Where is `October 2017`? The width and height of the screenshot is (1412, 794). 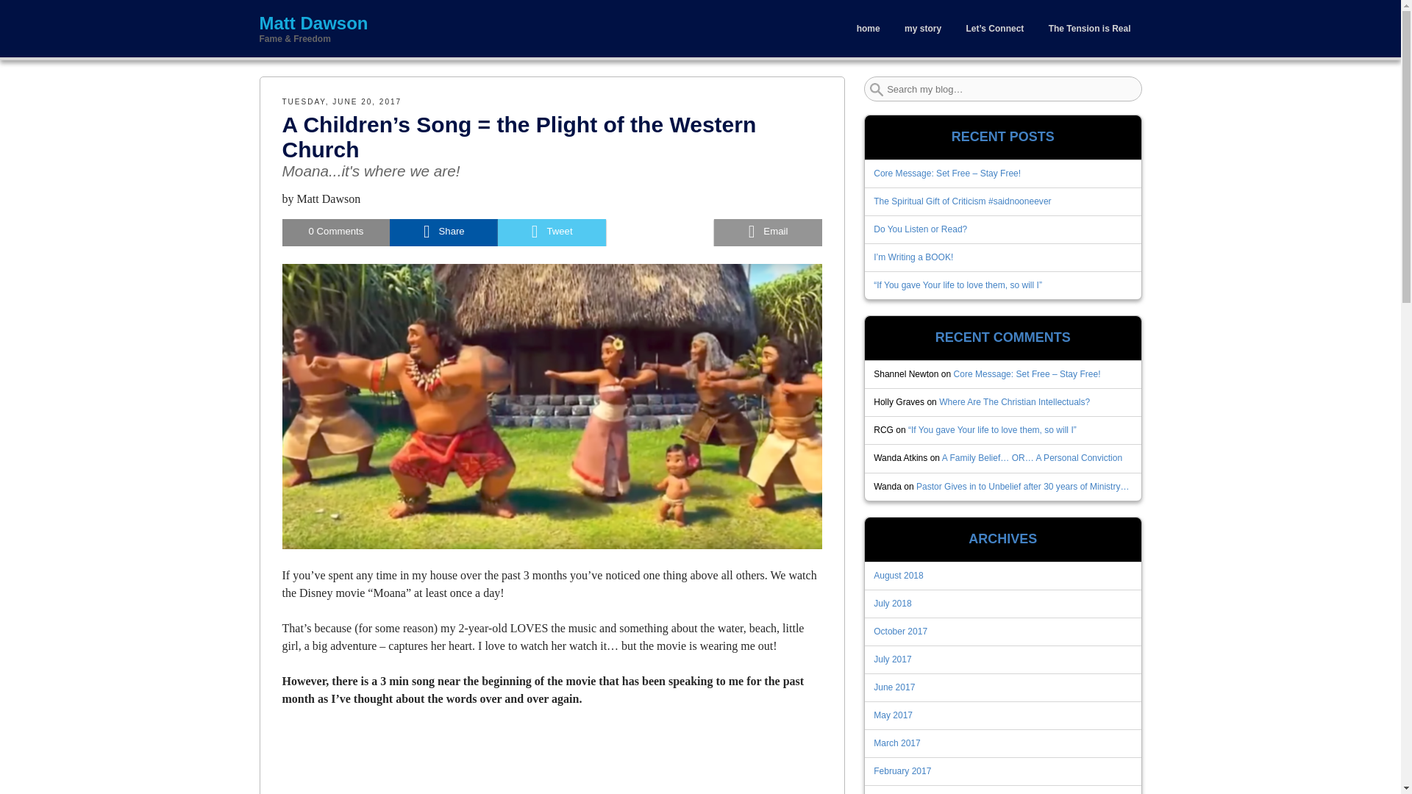
October 2017 is located at coordinates (900, 632).